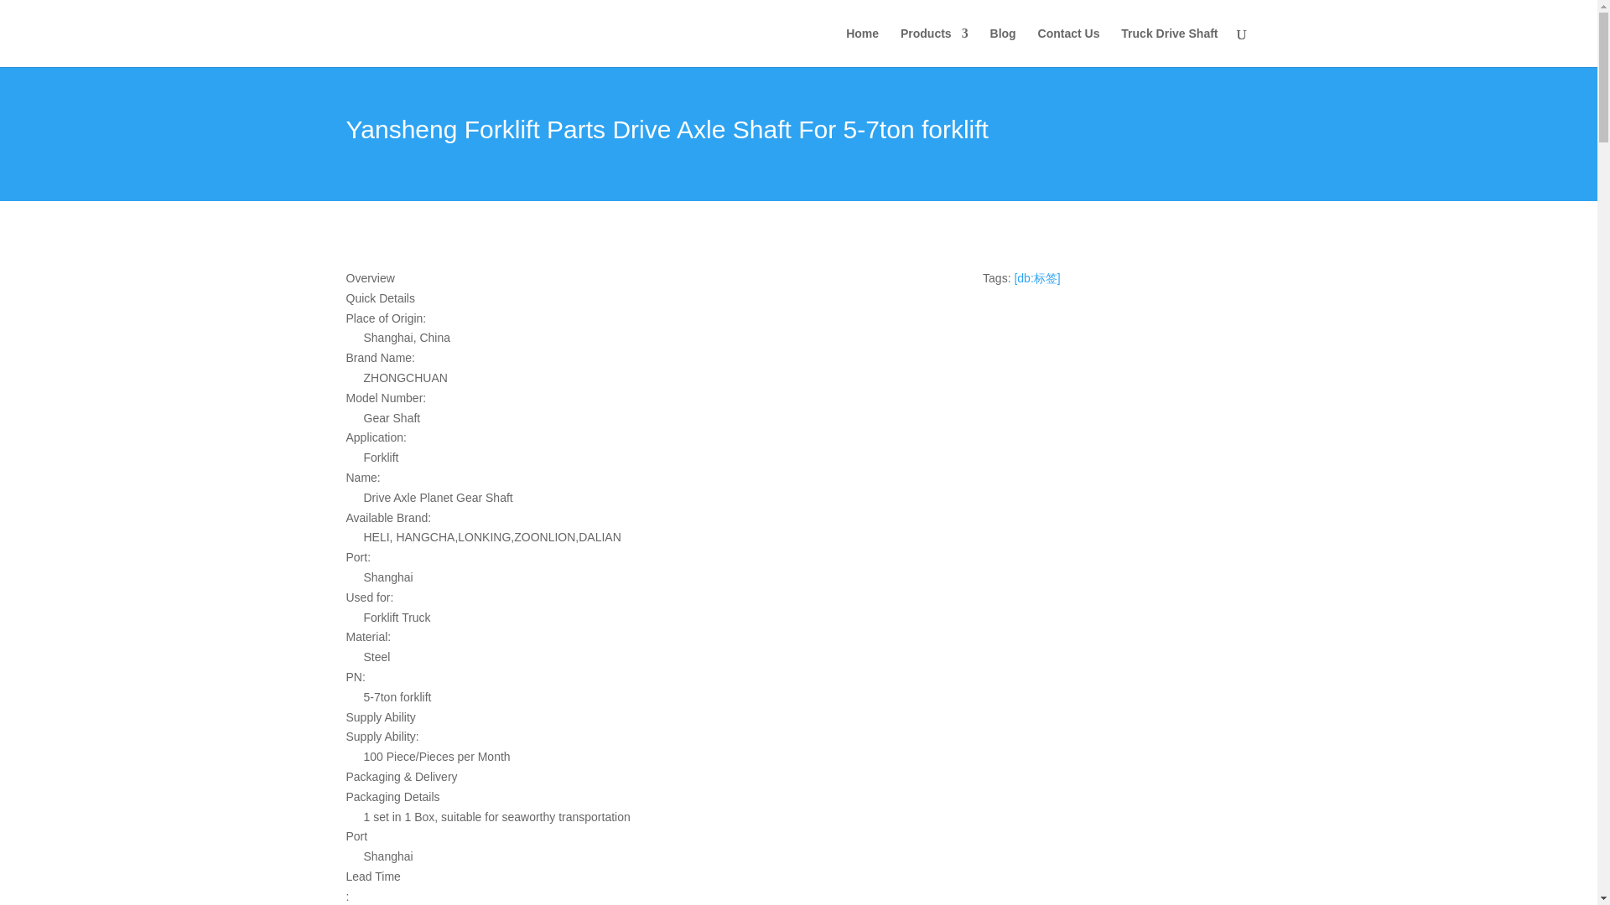 This screenshot has height=905, width=1610. I want to click on Products, so click(934, 47).